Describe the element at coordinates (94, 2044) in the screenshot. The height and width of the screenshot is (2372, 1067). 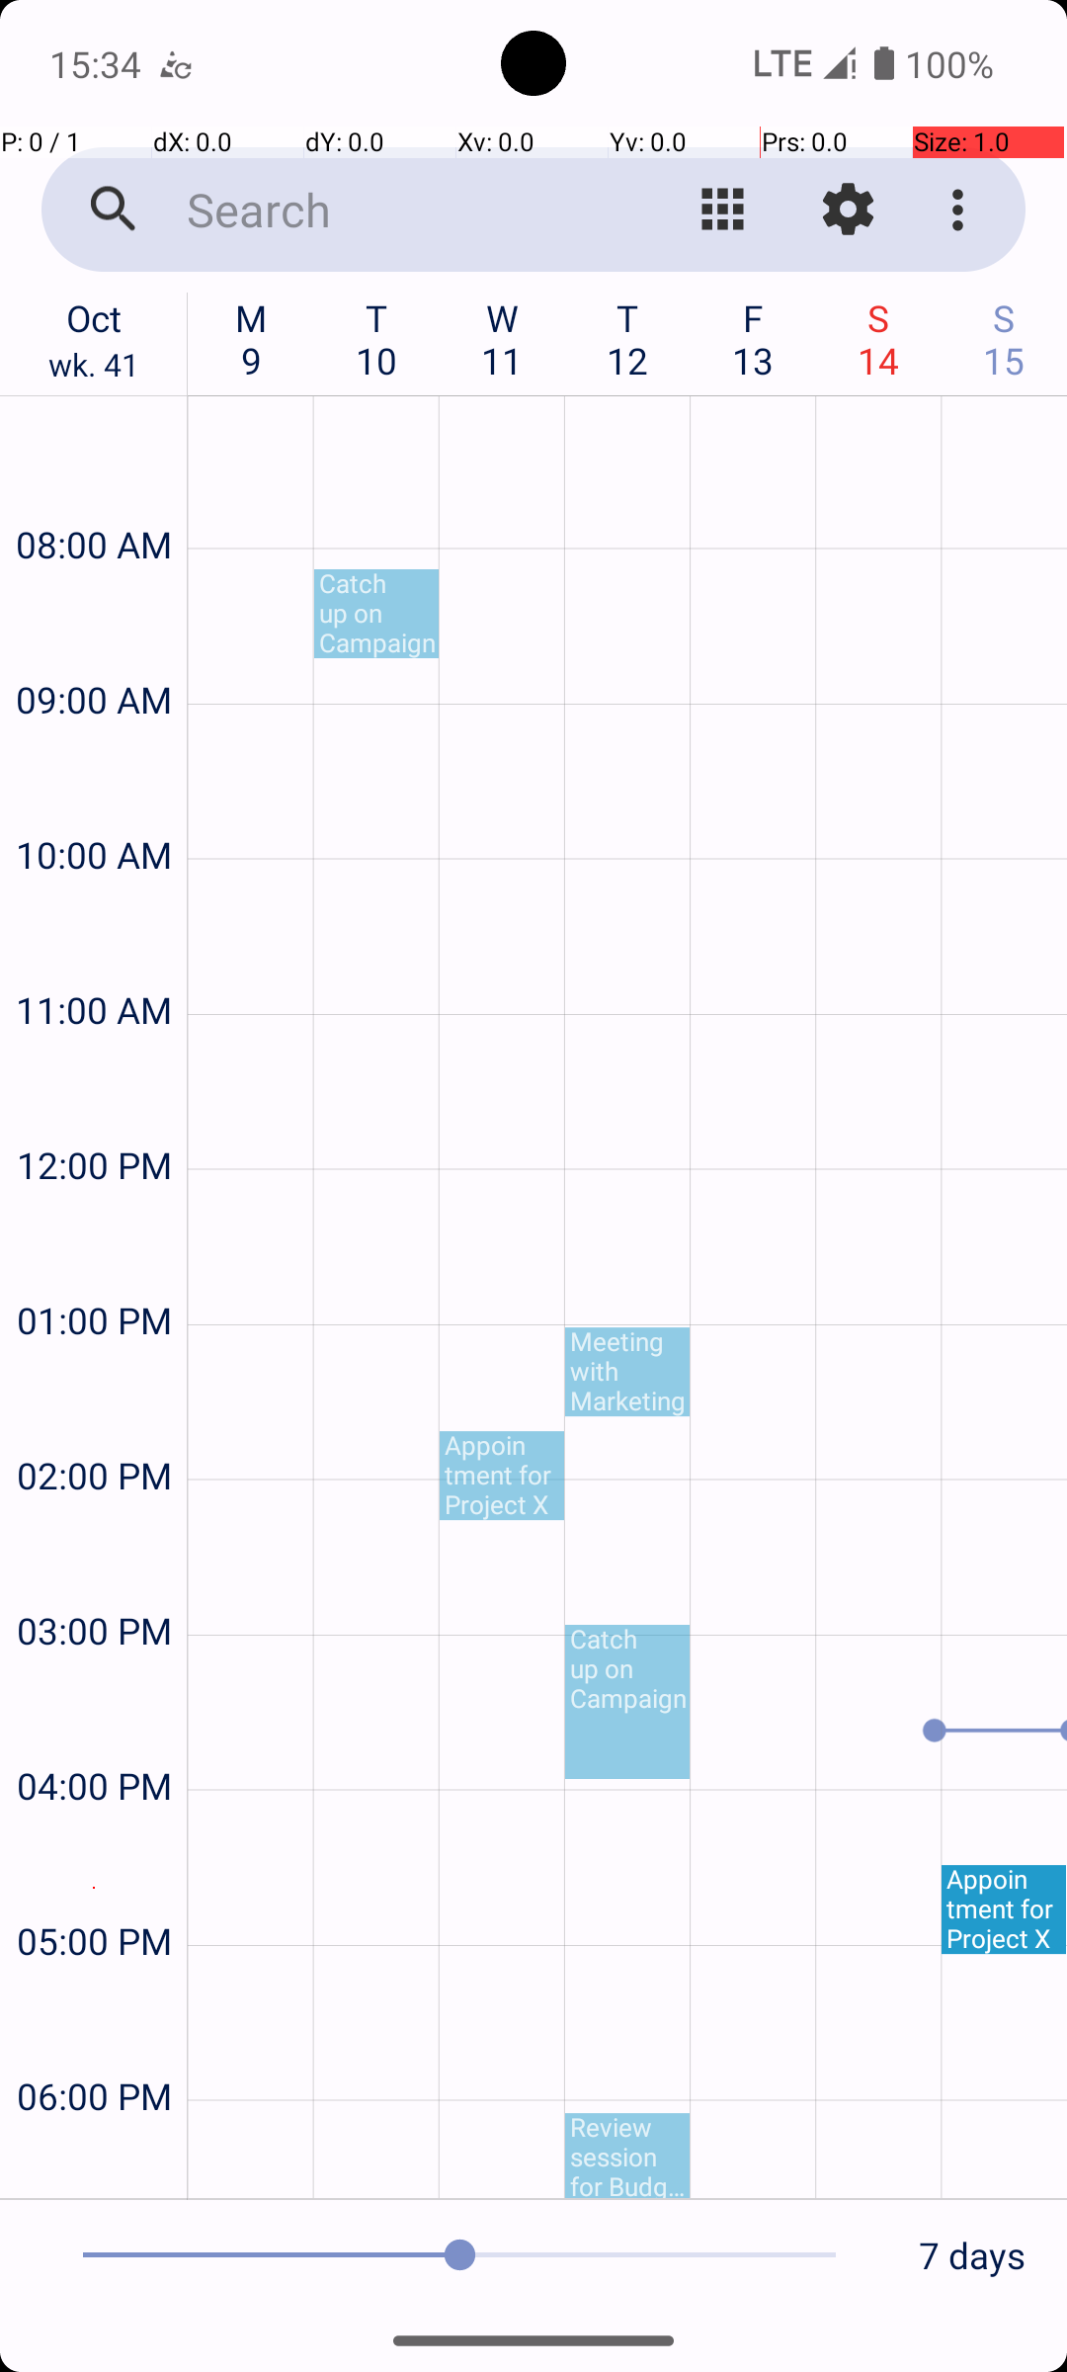
I see `06:00 PM` at that location.